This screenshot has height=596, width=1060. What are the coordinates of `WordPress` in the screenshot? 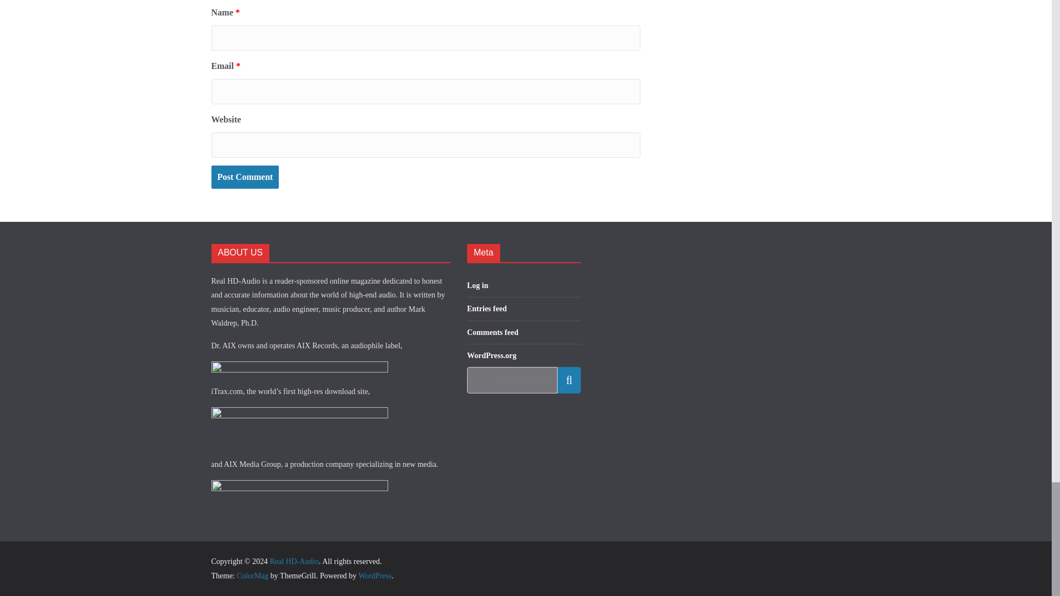 It's located at (374, 575).